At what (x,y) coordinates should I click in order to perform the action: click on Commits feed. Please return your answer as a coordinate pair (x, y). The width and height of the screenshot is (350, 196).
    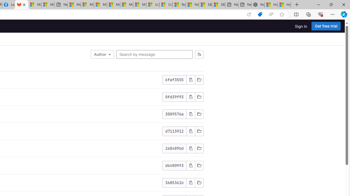
    Looking at the image, I should click on (199, 54).